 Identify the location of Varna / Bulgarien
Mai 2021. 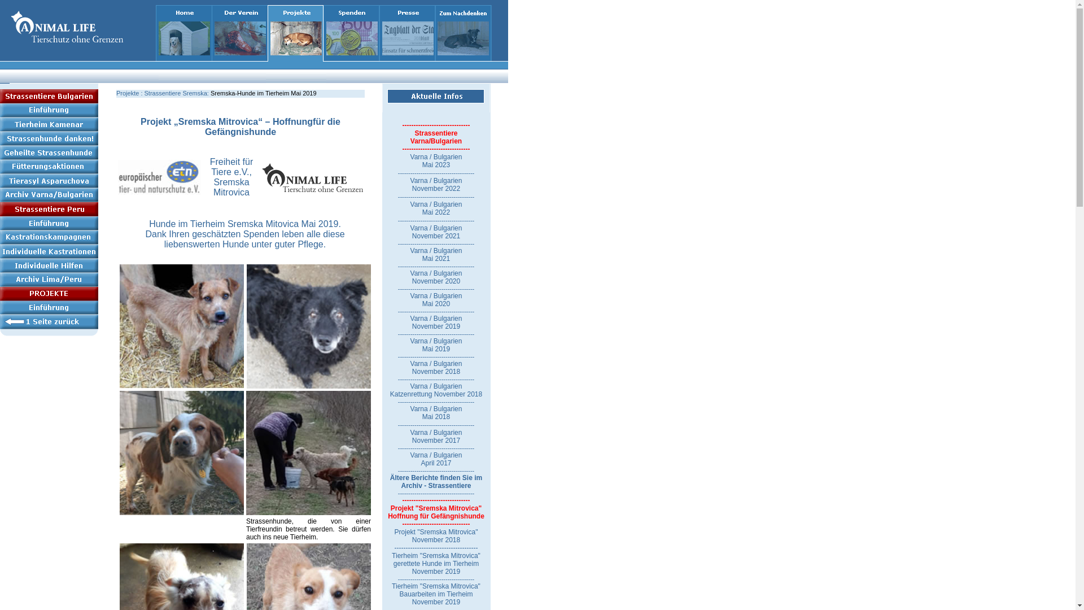
(436, 254).